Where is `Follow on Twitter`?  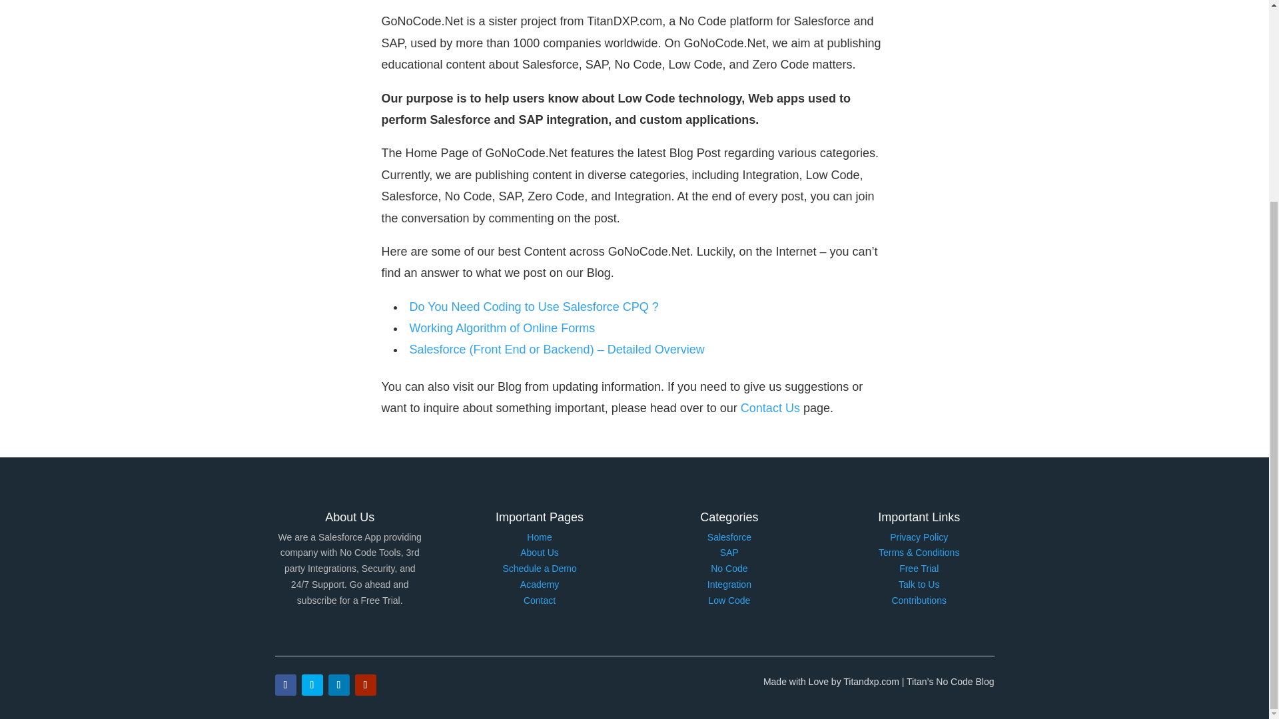 Follow on Twitter is located at coordinates (311, 685).